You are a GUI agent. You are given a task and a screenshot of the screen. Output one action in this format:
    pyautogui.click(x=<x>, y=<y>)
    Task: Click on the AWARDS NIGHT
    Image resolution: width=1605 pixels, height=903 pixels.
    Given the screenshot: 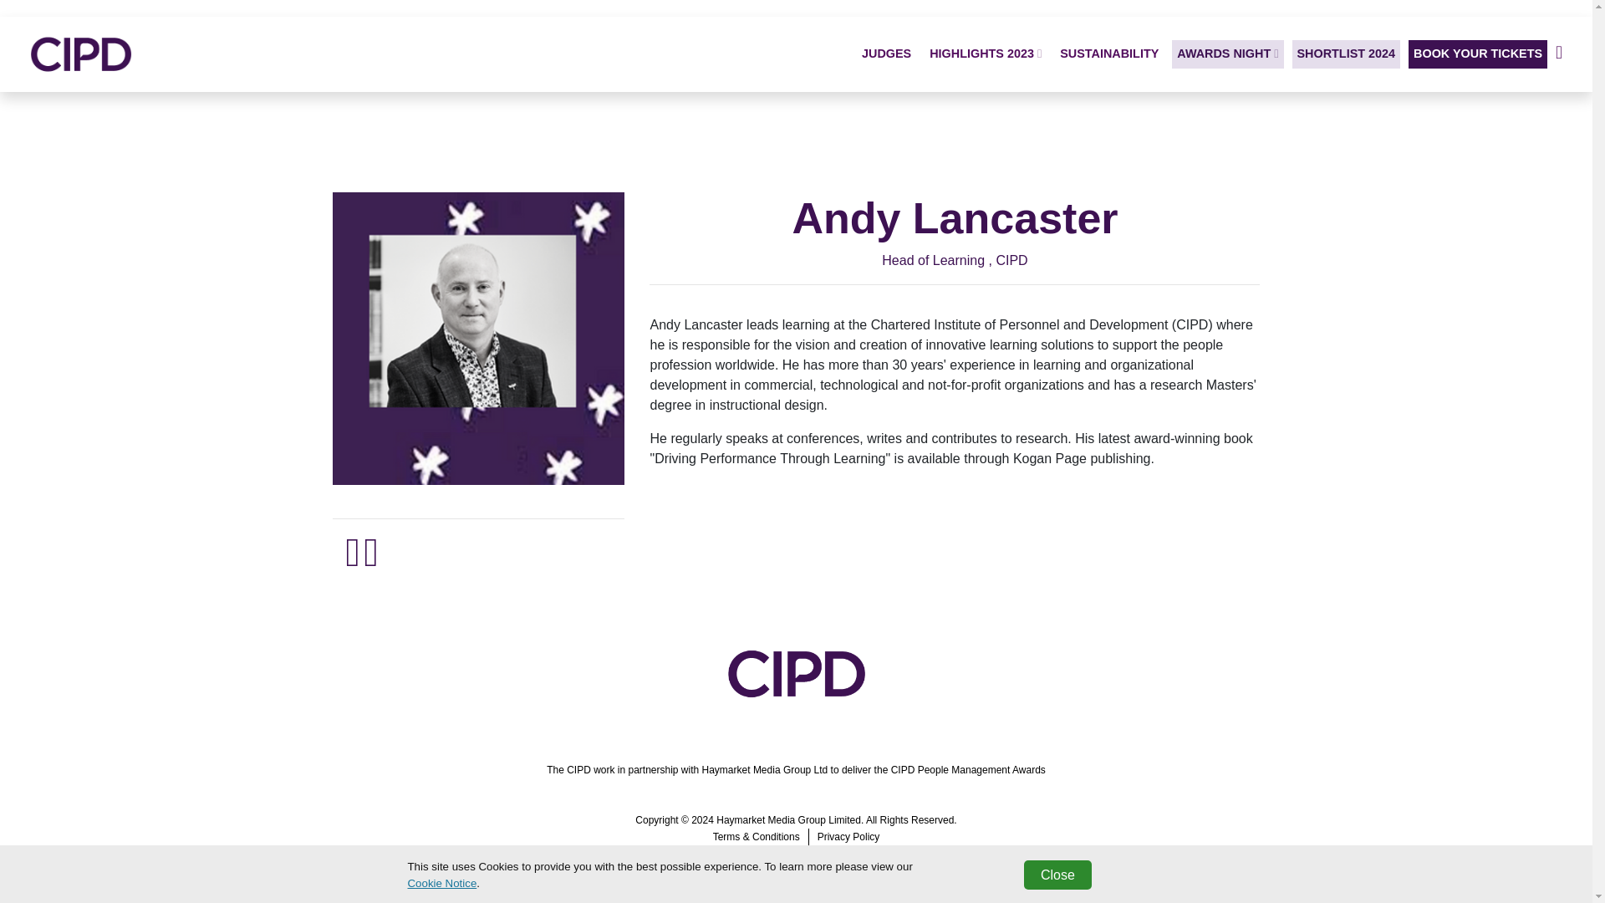 What is the action you would take?
    pyautogui.click(x=1227, y=54)
    